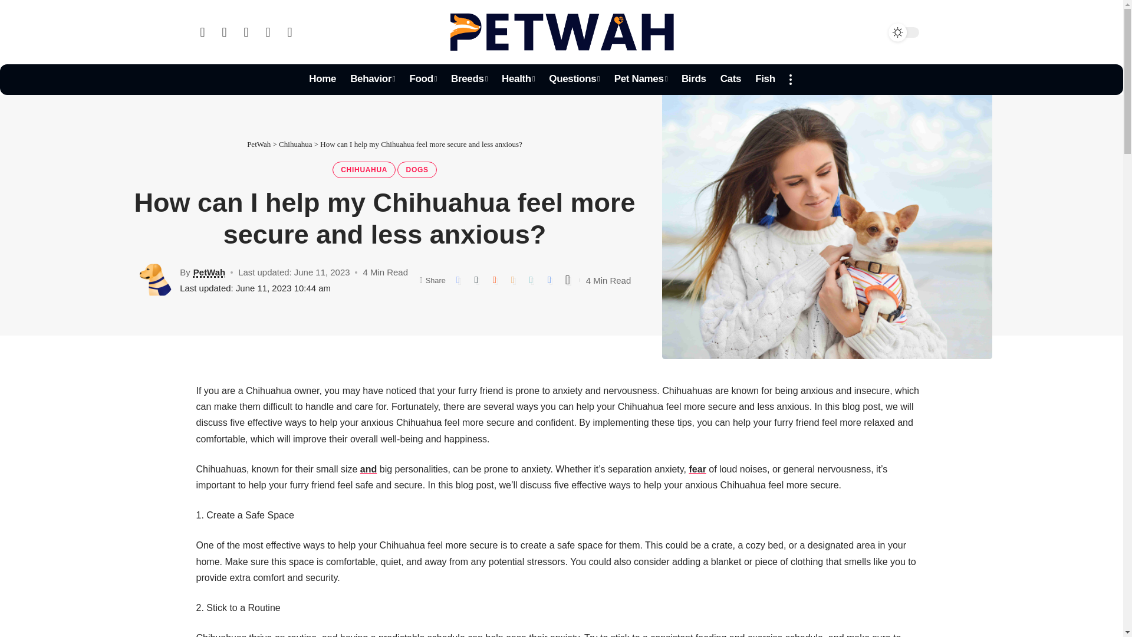  I want to click on Home, so click(322, 79).